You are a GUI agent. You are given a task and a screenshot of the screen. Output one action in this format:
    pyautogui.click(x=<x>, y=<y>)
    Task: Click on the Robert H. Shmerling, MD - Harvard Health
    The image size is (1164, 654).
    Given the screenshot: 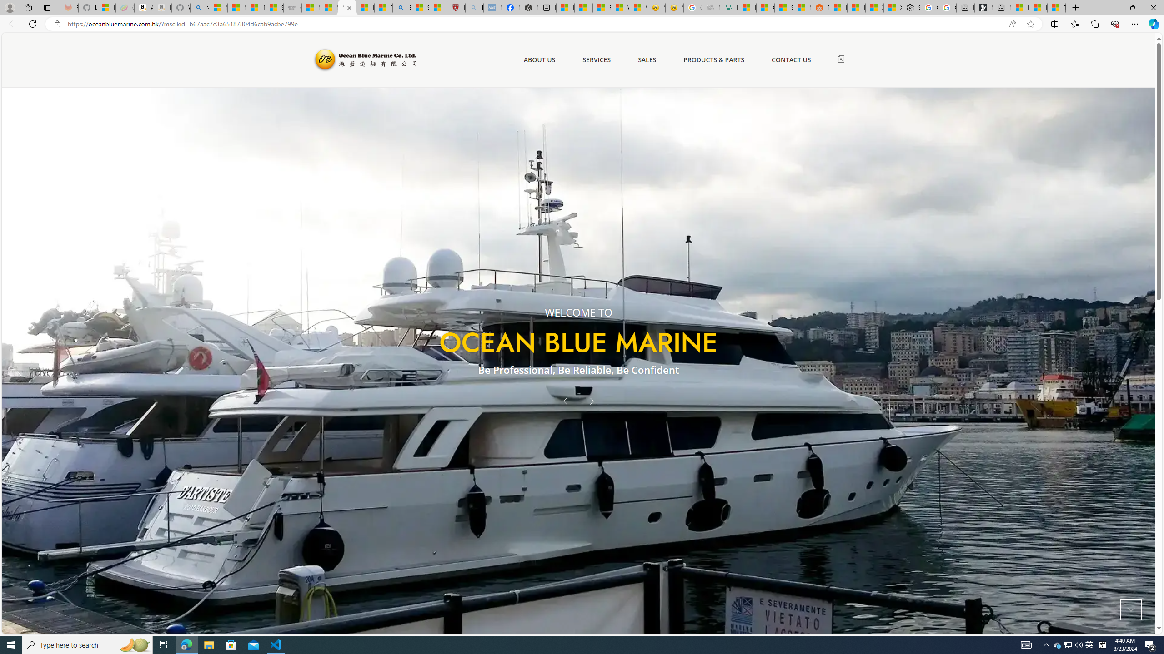 What is the action you would take?
    pyautogui.click(x=456, y=8)
    